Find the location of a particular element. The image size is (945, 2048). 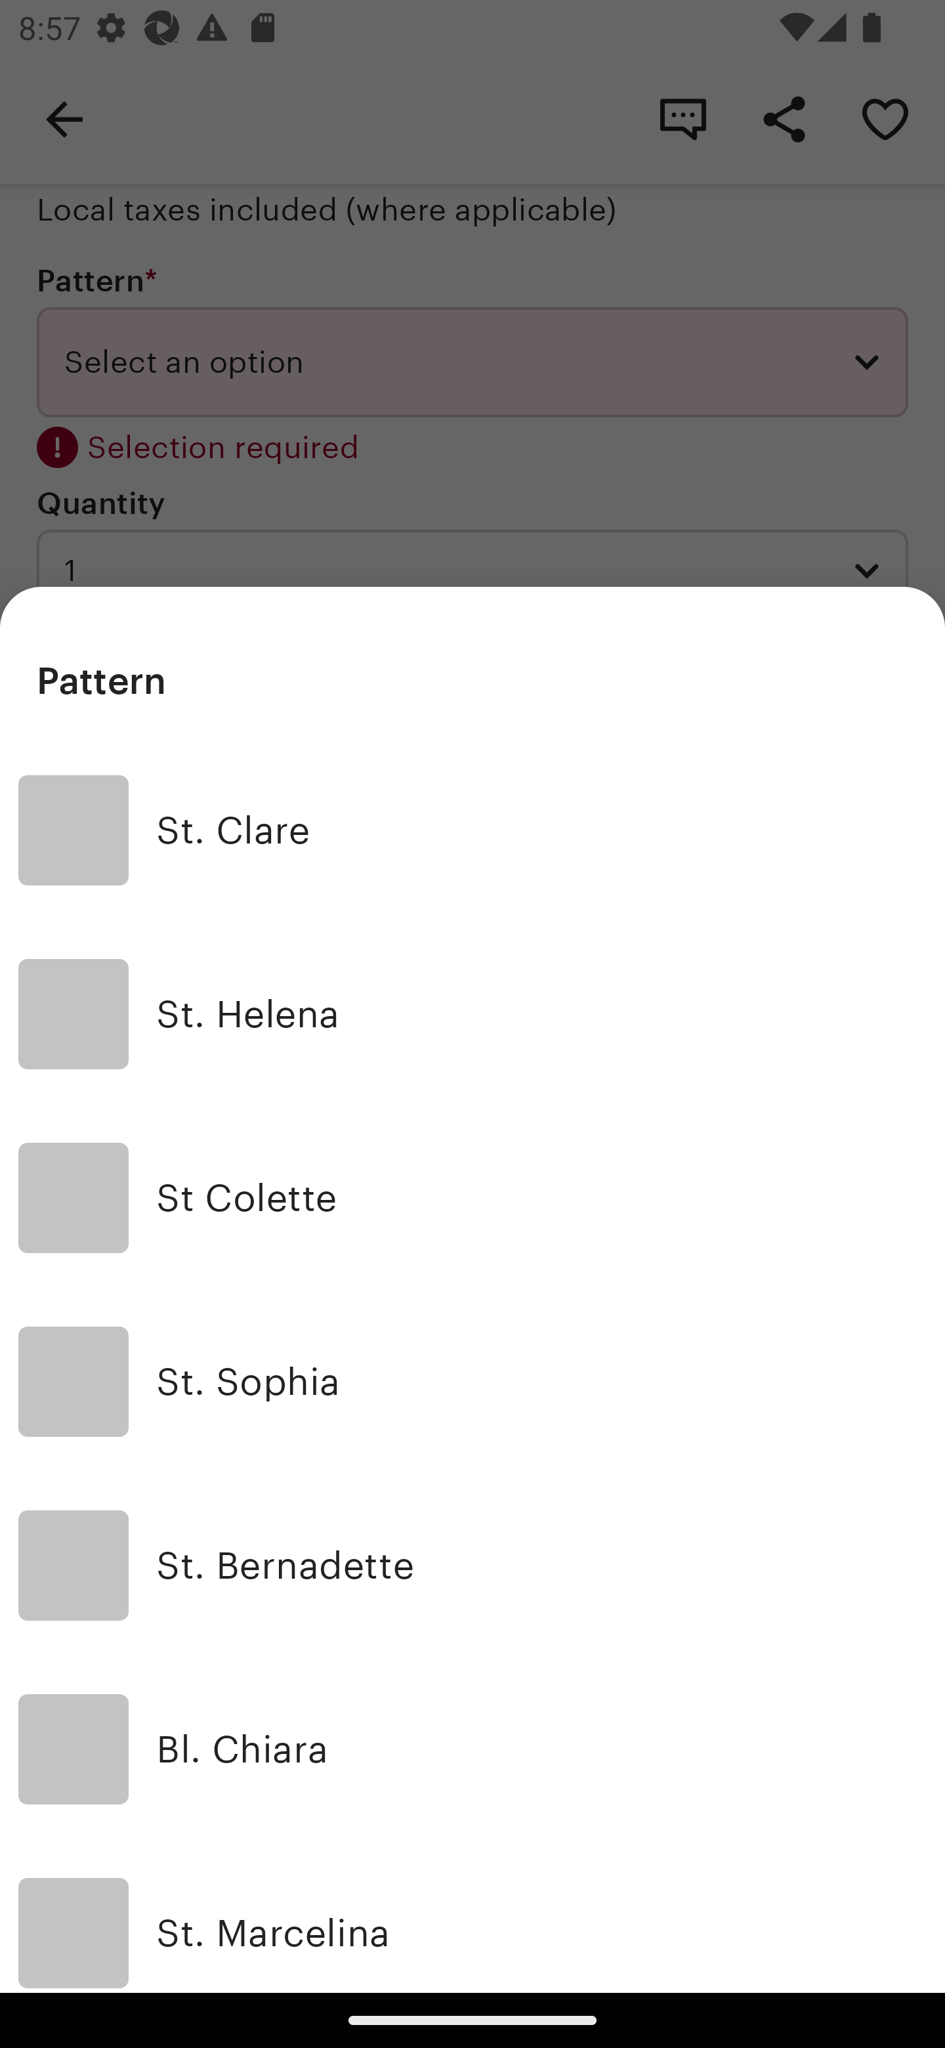

St Colette is located at coordinates (472, 1197).